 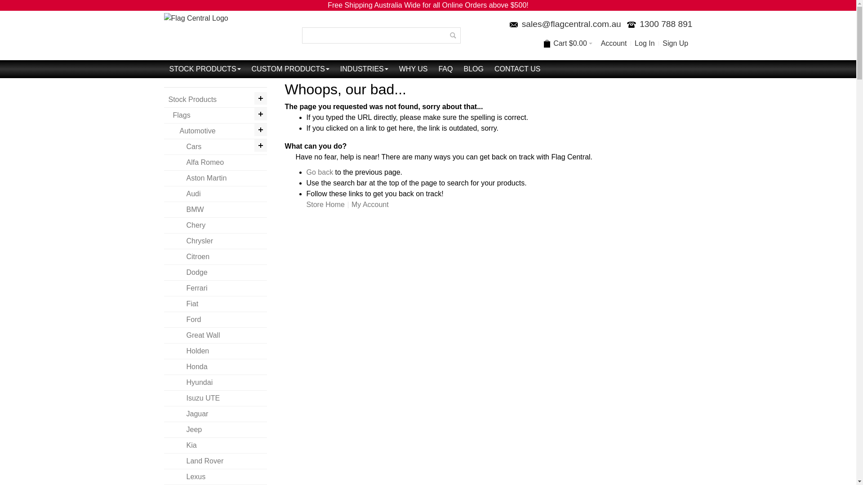 What do you see at coordinates (215, 163) in the screenshot?
I see `Alfa Romeo` at bounding box center [215, 163].